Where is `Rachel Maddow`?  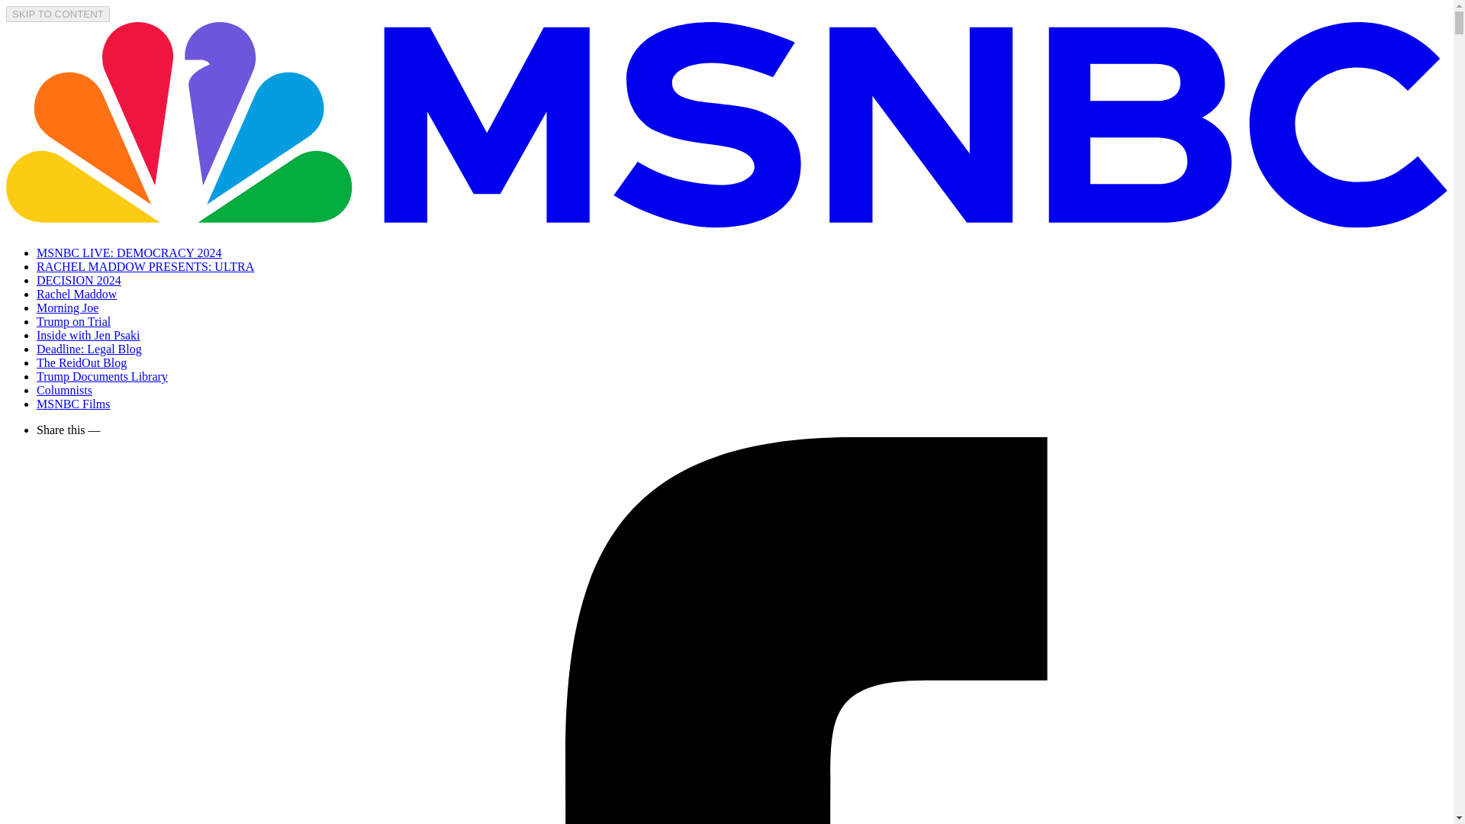
Rachel Maddow is located at coordinates (76, 294).